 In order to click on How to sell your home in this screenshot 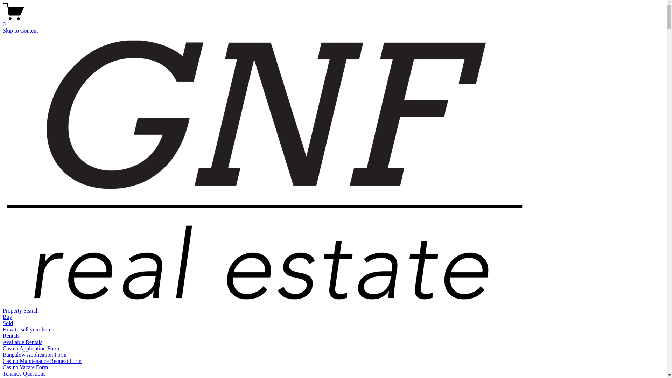, I will do `click(29, 330)`.